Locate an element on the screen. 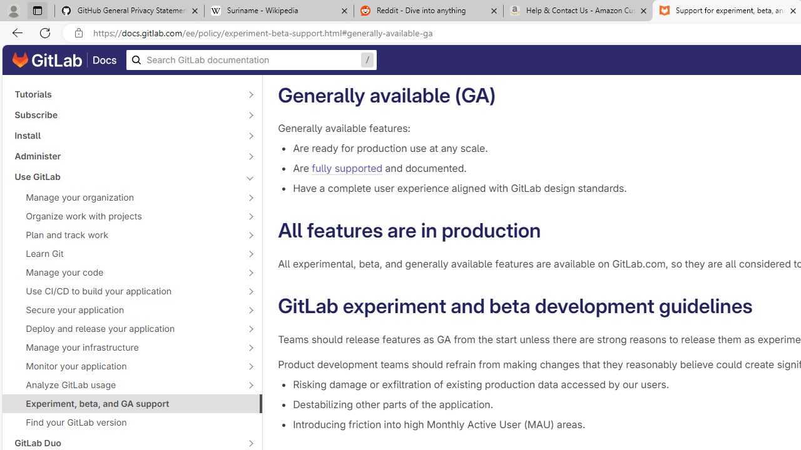  Help & Contact Us - Amazon Customer Service - Sleeping is located at coordinates (578, 11).